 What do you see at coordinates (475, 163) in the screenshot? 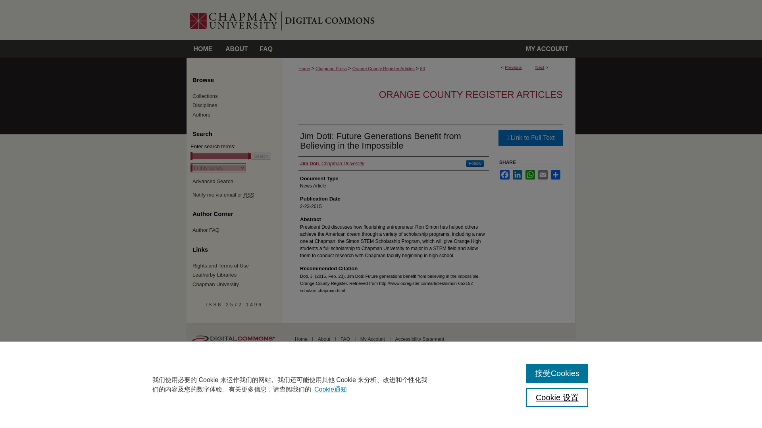
I see `Follow` at bounding box center [475, 163].